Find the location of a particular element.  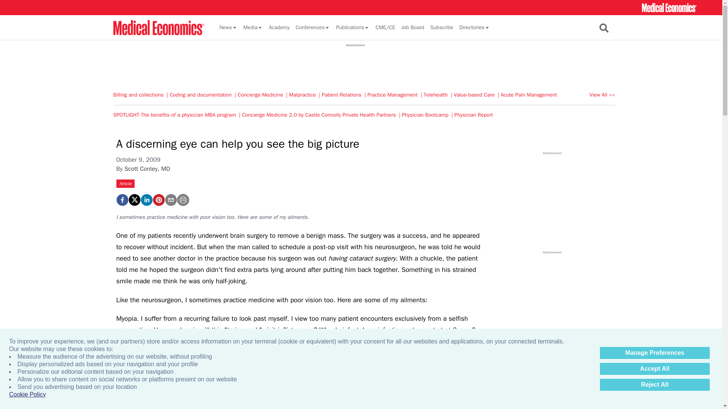

A discerning eye can help you see the big picture is located at coordinates (158, 200).